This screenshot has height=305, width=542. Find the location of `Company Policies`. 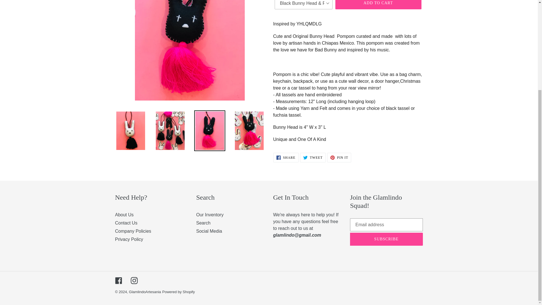

Company Policies is located at coordinates (133, 231).